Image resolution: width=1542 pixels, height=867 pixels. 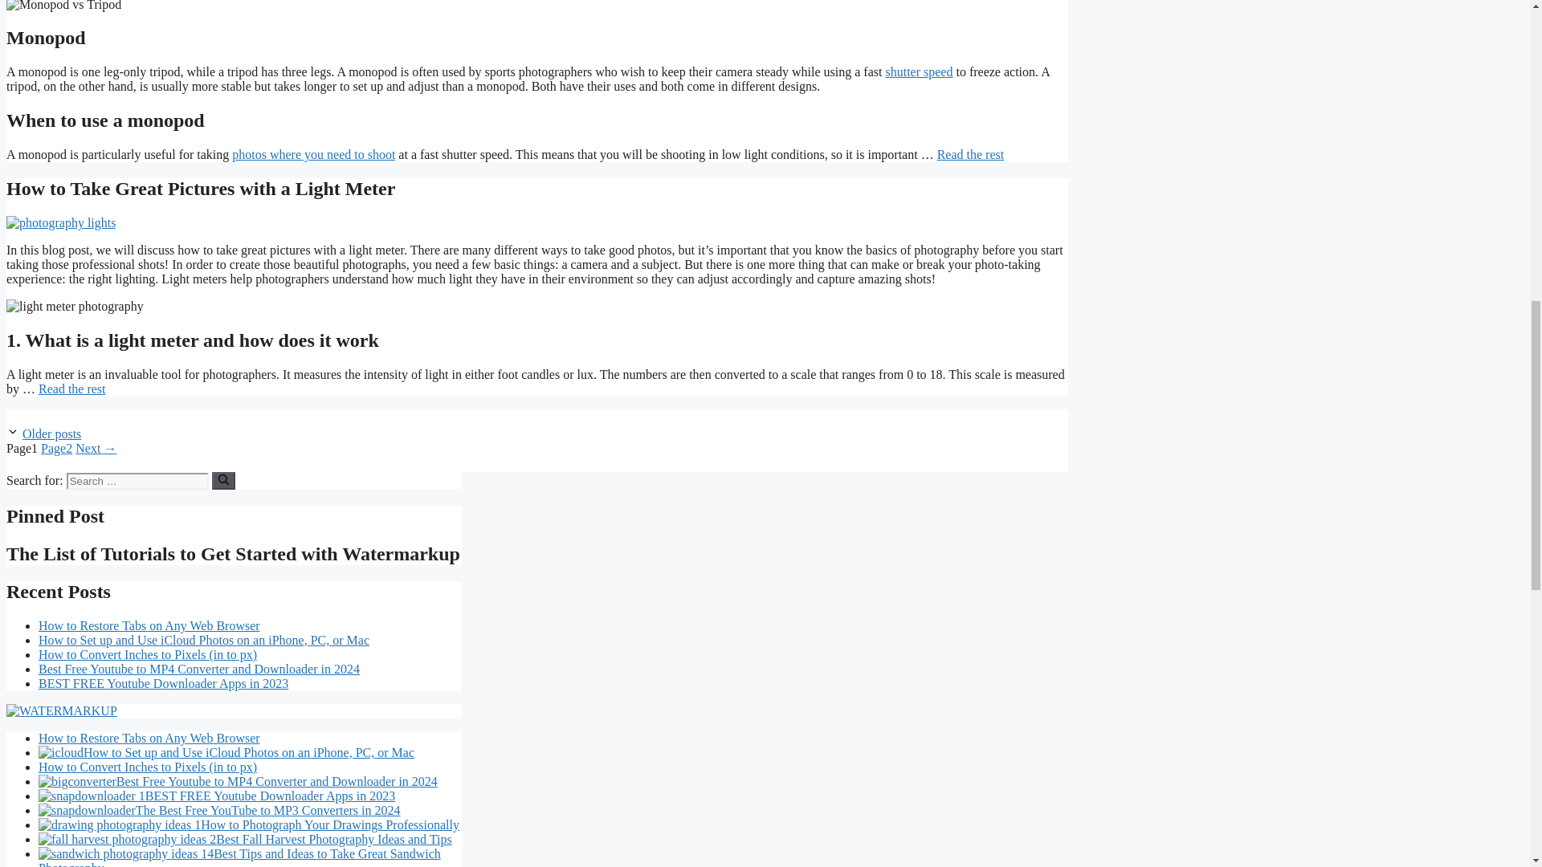 I want to click on shutter speed, so click(x=919, y=72).